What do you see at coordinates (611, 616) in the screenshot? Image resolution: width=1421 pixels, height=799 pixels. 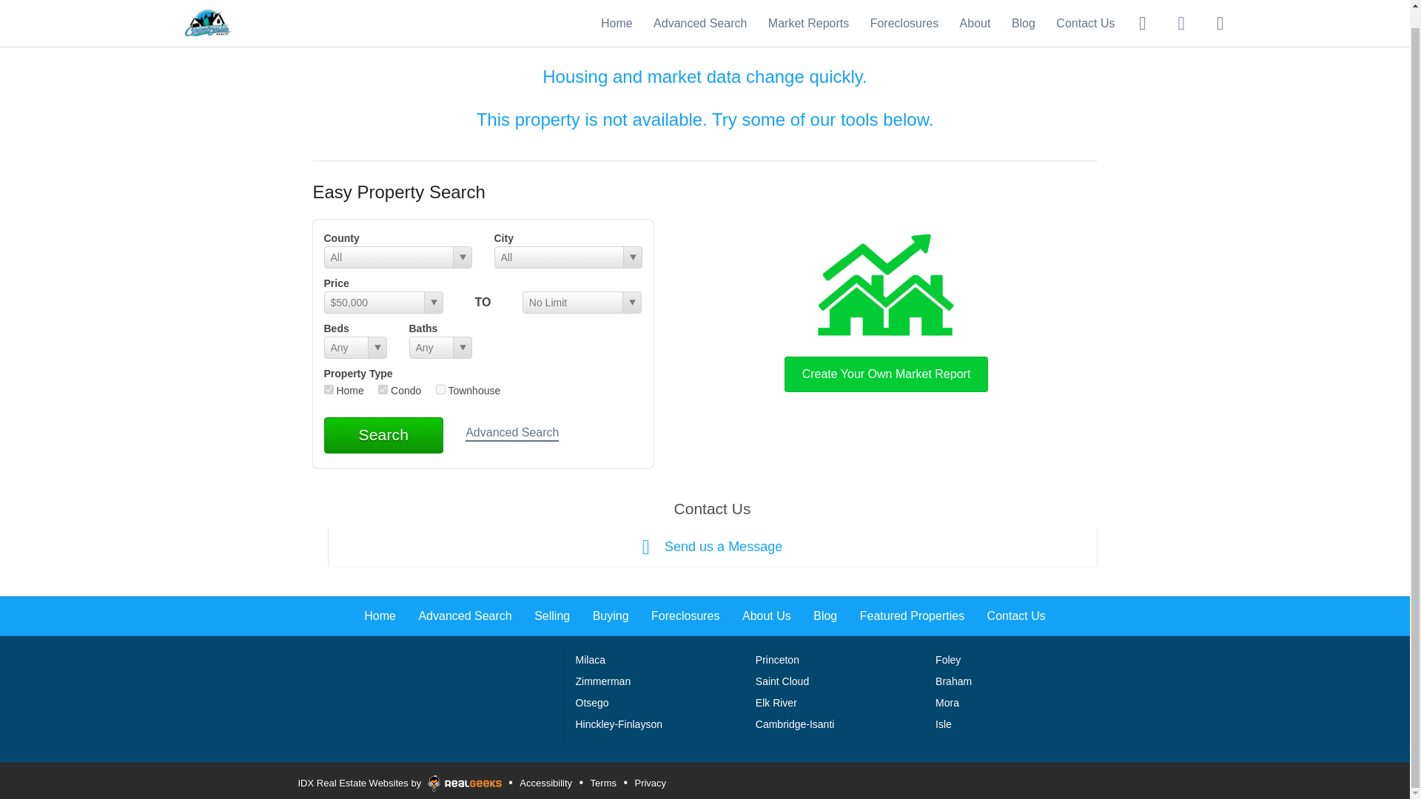 I see `Buying` at bounding box center [611, 616].